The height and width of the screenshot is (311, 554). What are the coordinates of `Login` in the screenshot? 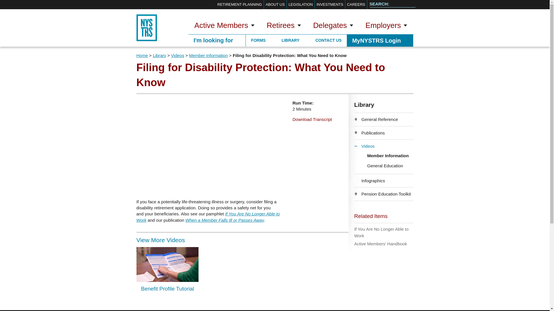 It's located at (380, 40).